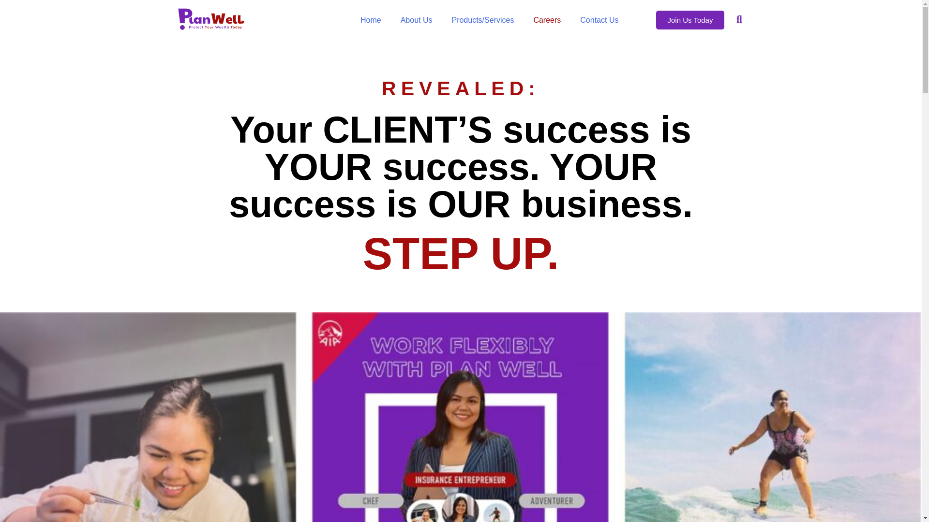 The height and width of the screenshot is (522, 929). I want to click on About Us, so click(416, 20).